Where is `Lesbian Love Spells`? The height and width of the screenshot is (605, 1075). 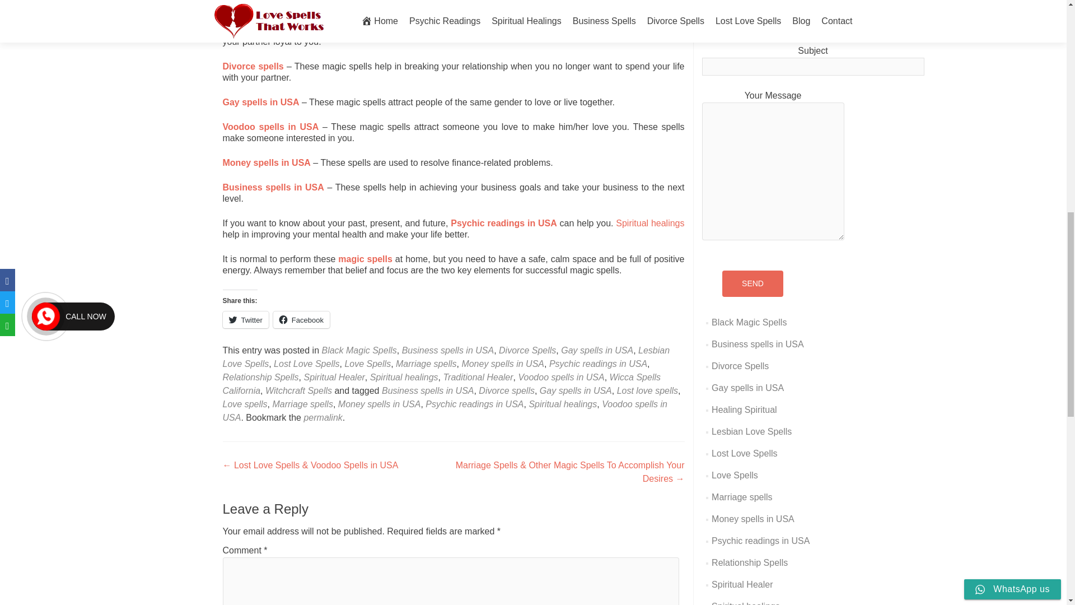 Lesbian Love Spells is located at coordinates (446, 356).